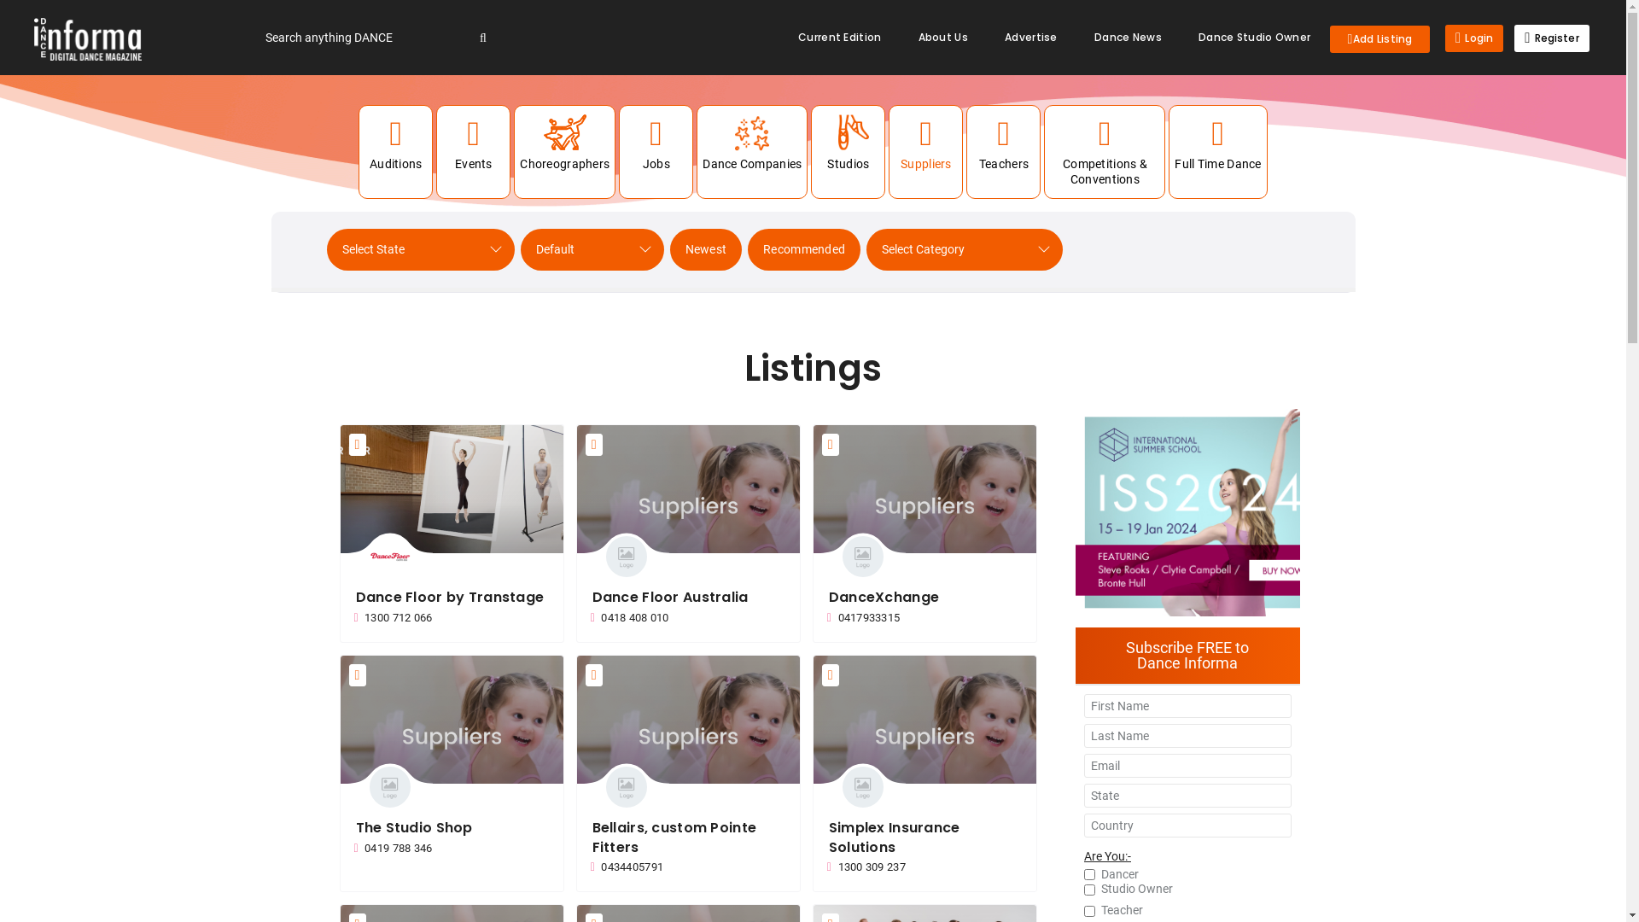  I want to click on Login, so click(1474, 38).